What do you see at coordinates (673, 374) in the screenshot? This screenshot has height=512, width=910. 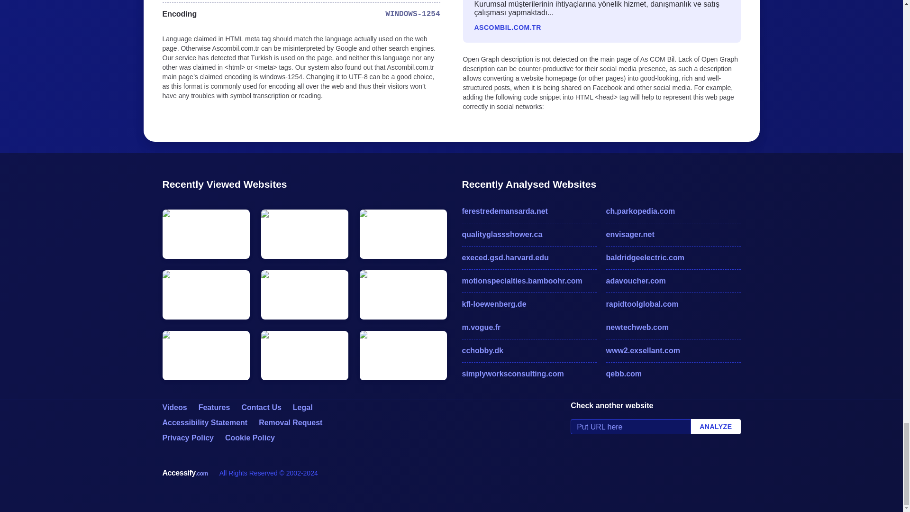 I see `qebb.com` at bounding box center [673, 374].